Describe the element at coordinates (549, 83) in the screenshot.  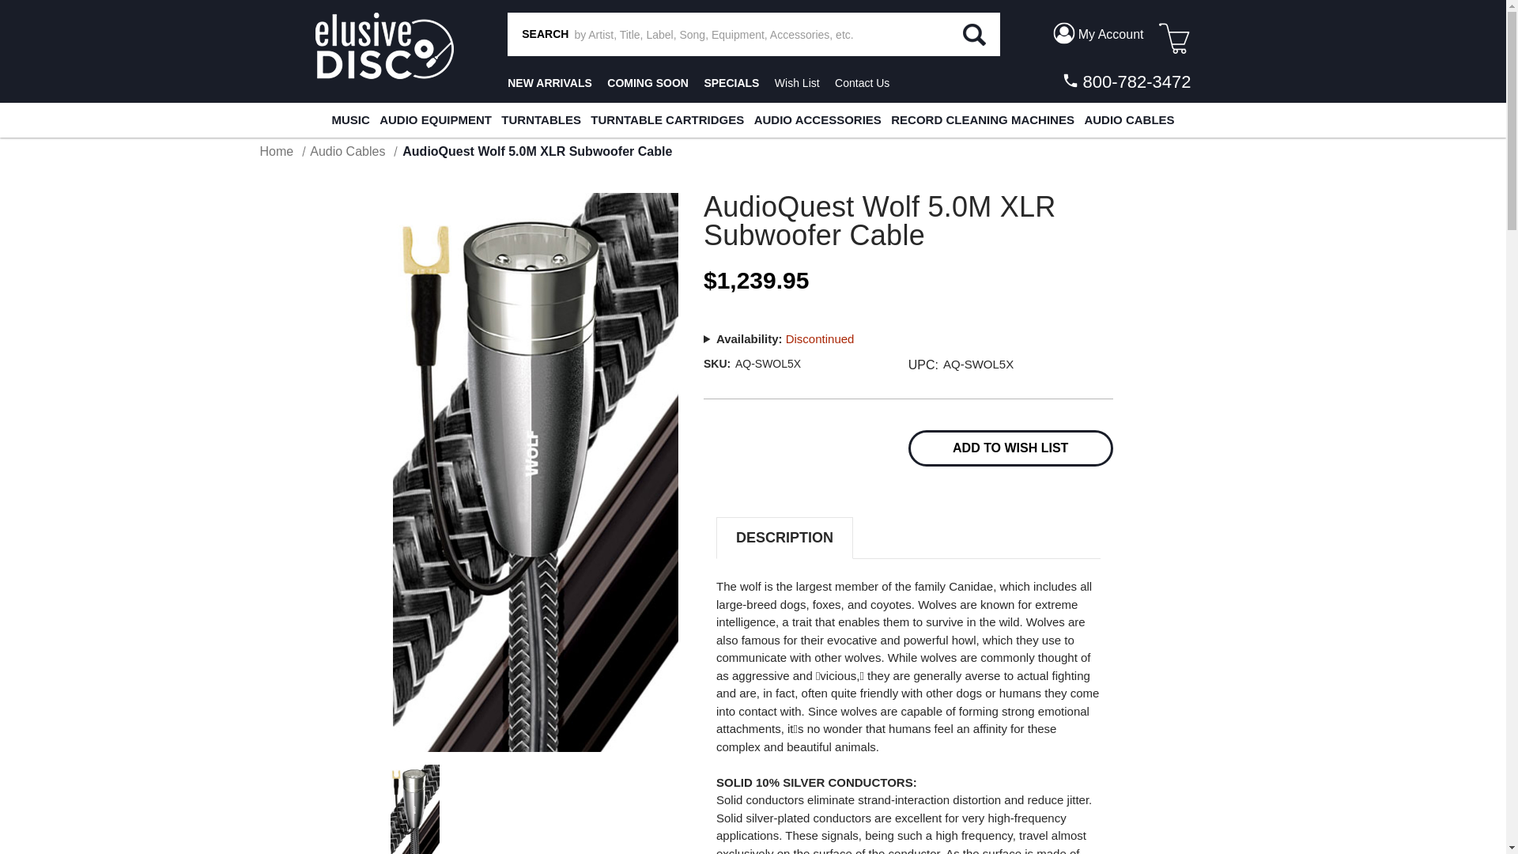
I see `NEW ARRIVALS` at that location.